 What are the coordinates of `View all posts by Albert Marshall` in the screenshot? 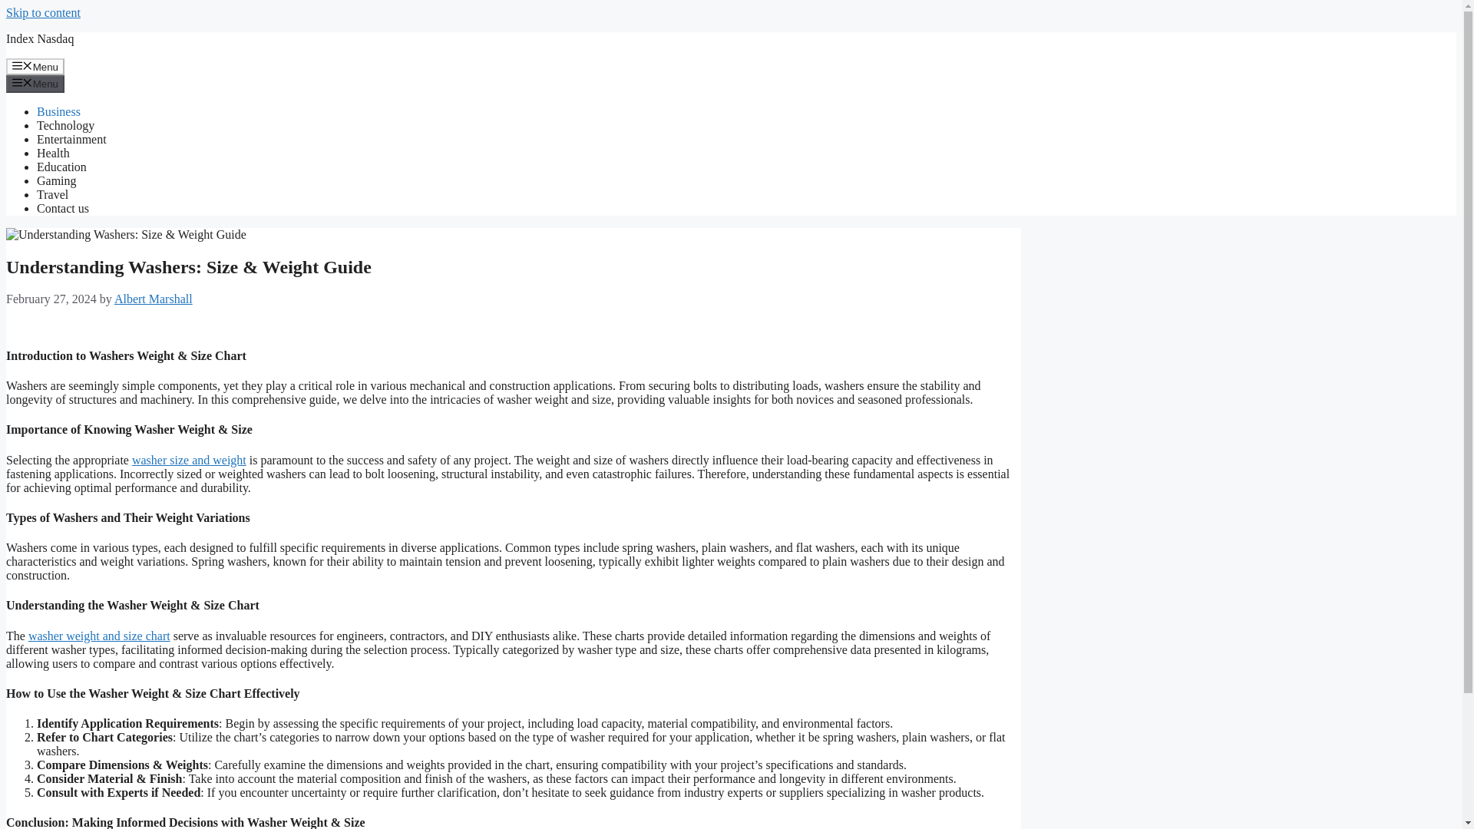 It's located at (154, 299).